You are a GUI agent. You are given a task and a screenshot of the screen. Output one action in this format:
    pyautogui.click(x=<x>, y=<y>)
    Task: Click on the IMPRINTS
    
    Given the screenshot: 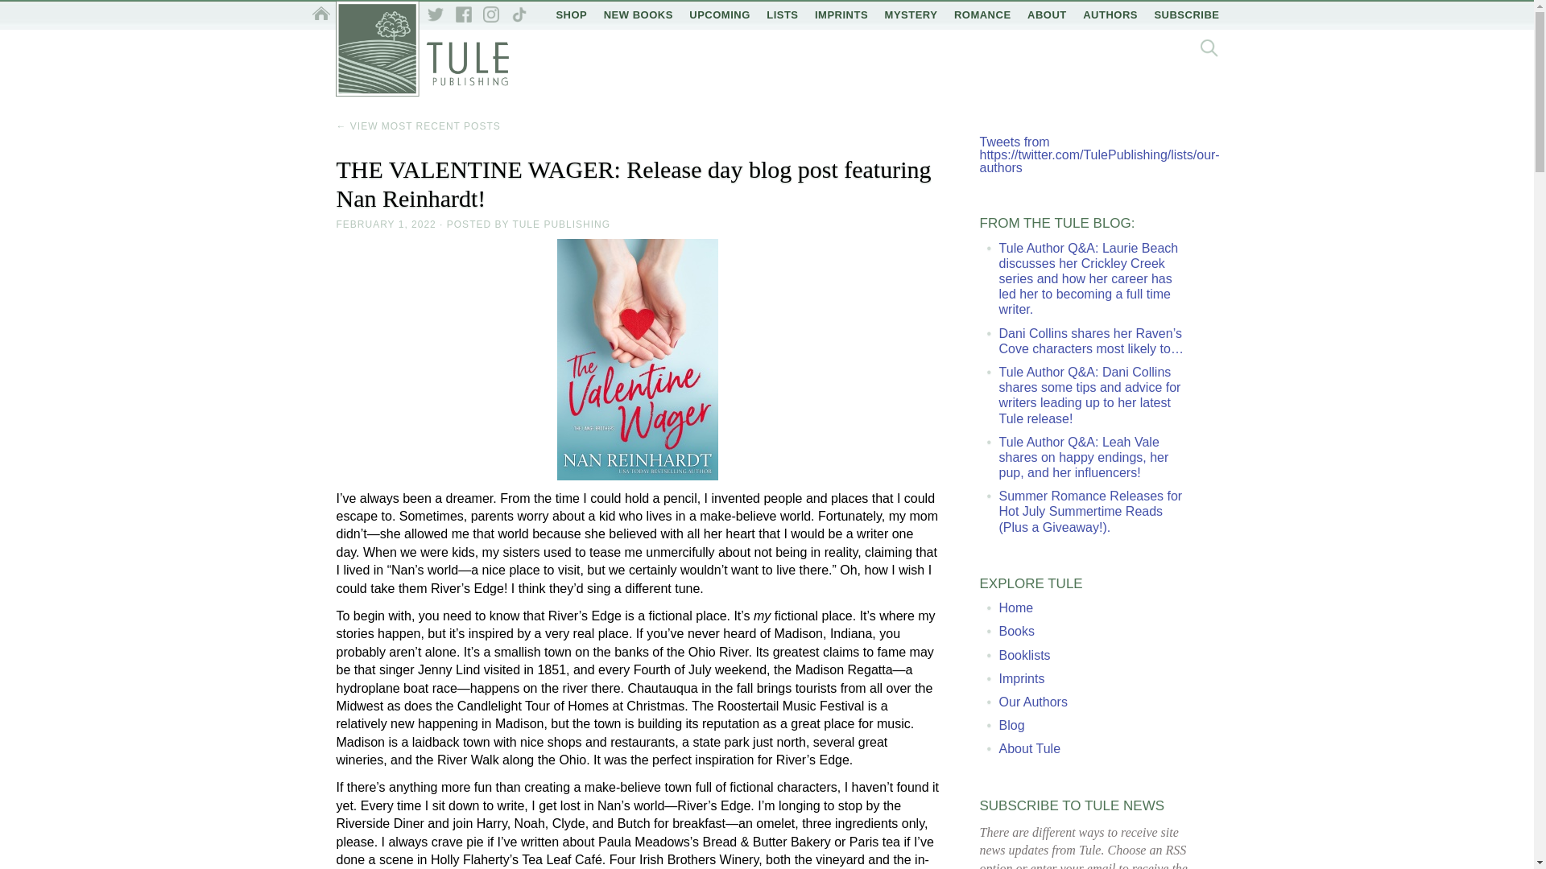 What is the action you would take?
    pyautogui.click(x=841, y=14)
    